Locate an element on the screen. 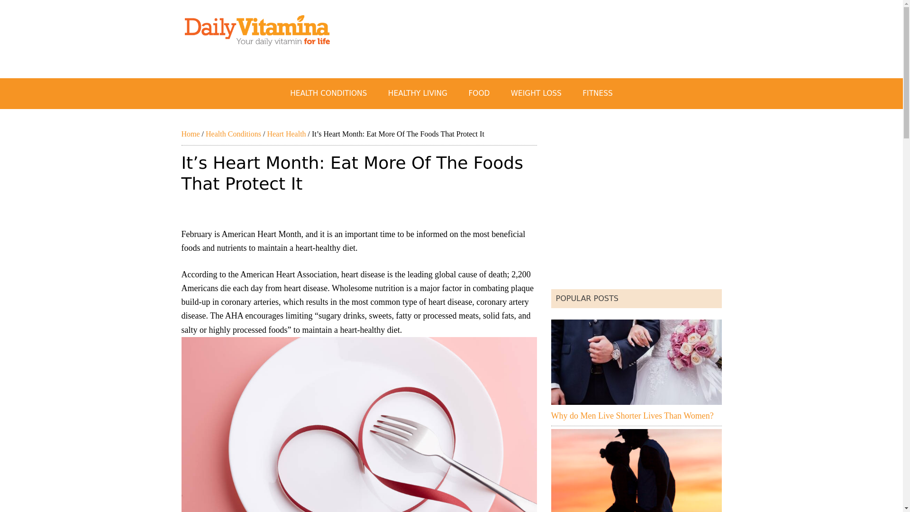 The image size is (910, 512). 10 Tips to Stay Healthy And in Love is located at coordinates (636, 470).